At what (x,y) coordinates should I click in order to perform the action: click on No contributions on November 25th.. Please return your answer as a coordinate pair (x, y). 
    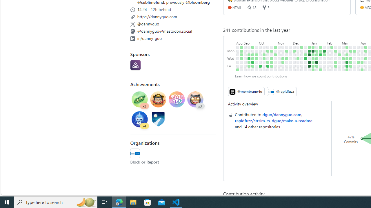
    Looking at the image, I should click on (287, 70).